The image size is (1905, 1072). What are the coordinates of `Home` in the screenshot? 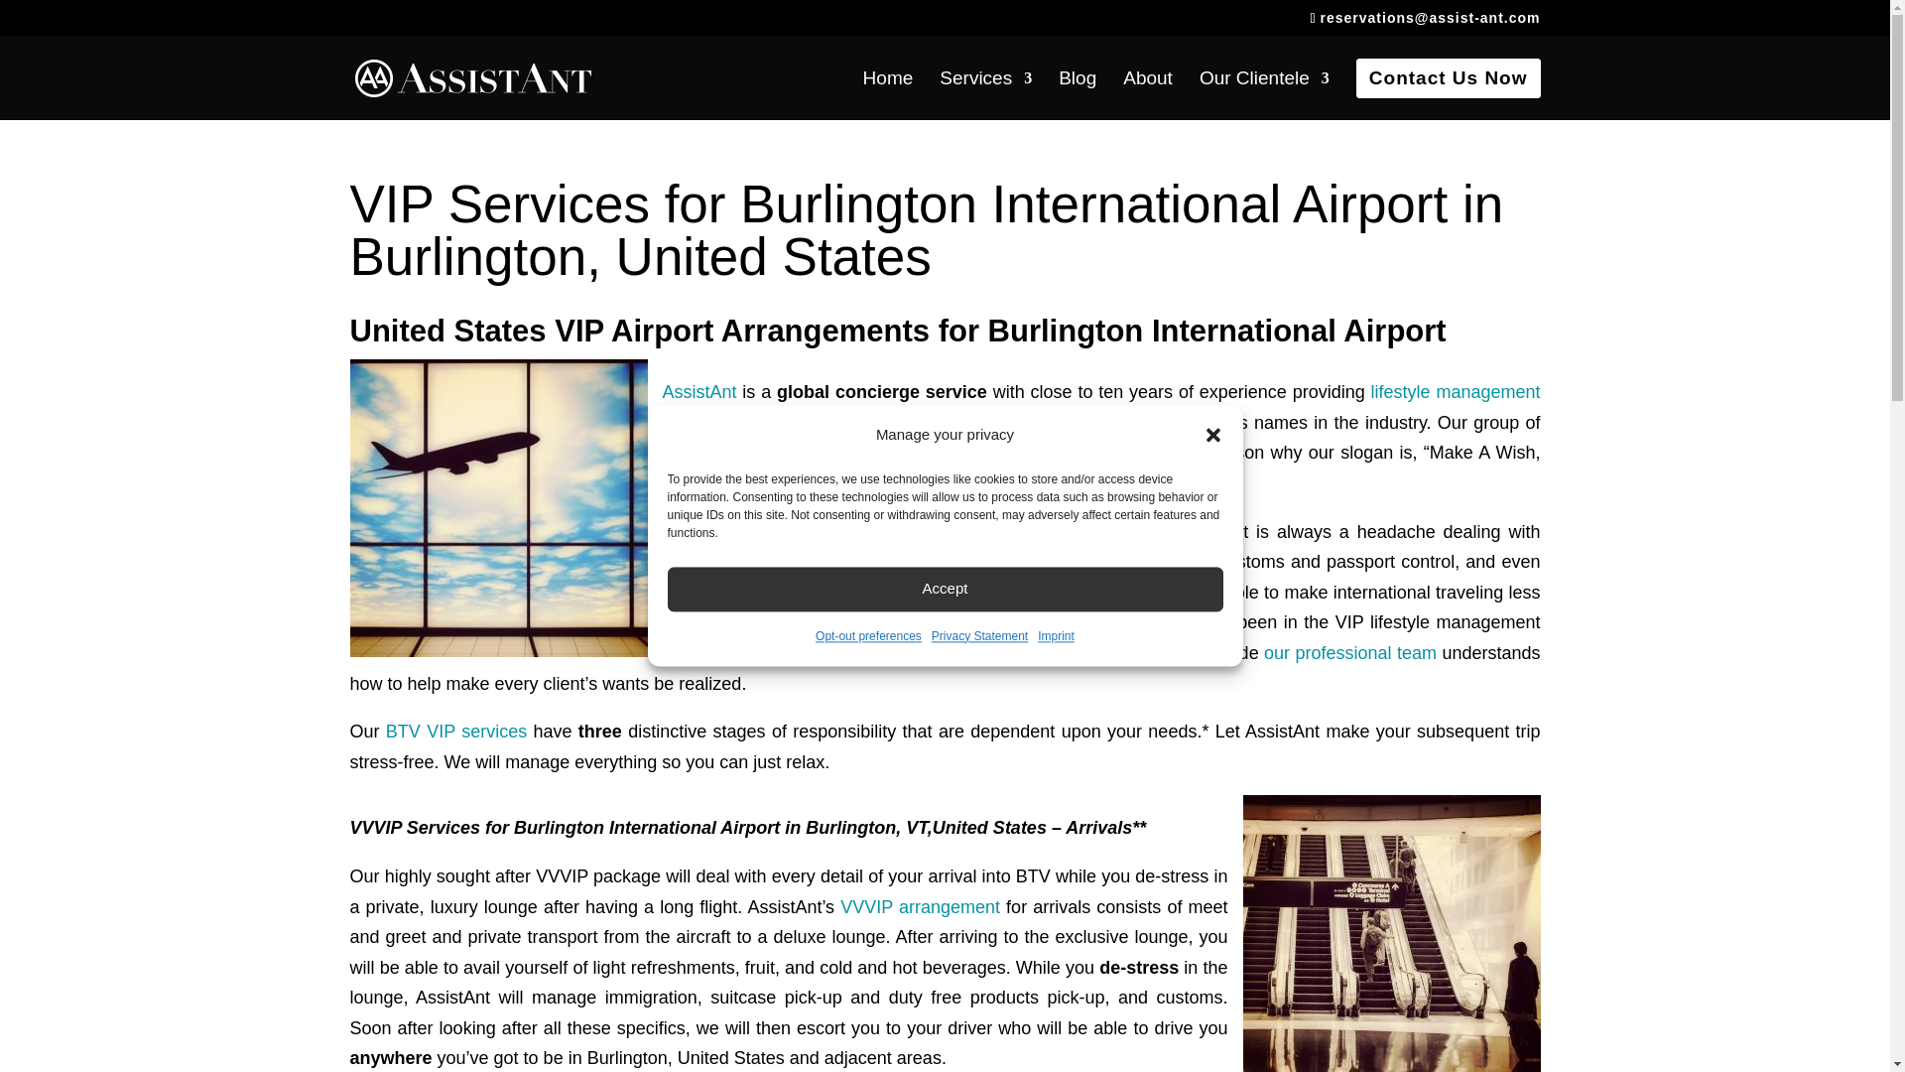 It's located at (888, 95).